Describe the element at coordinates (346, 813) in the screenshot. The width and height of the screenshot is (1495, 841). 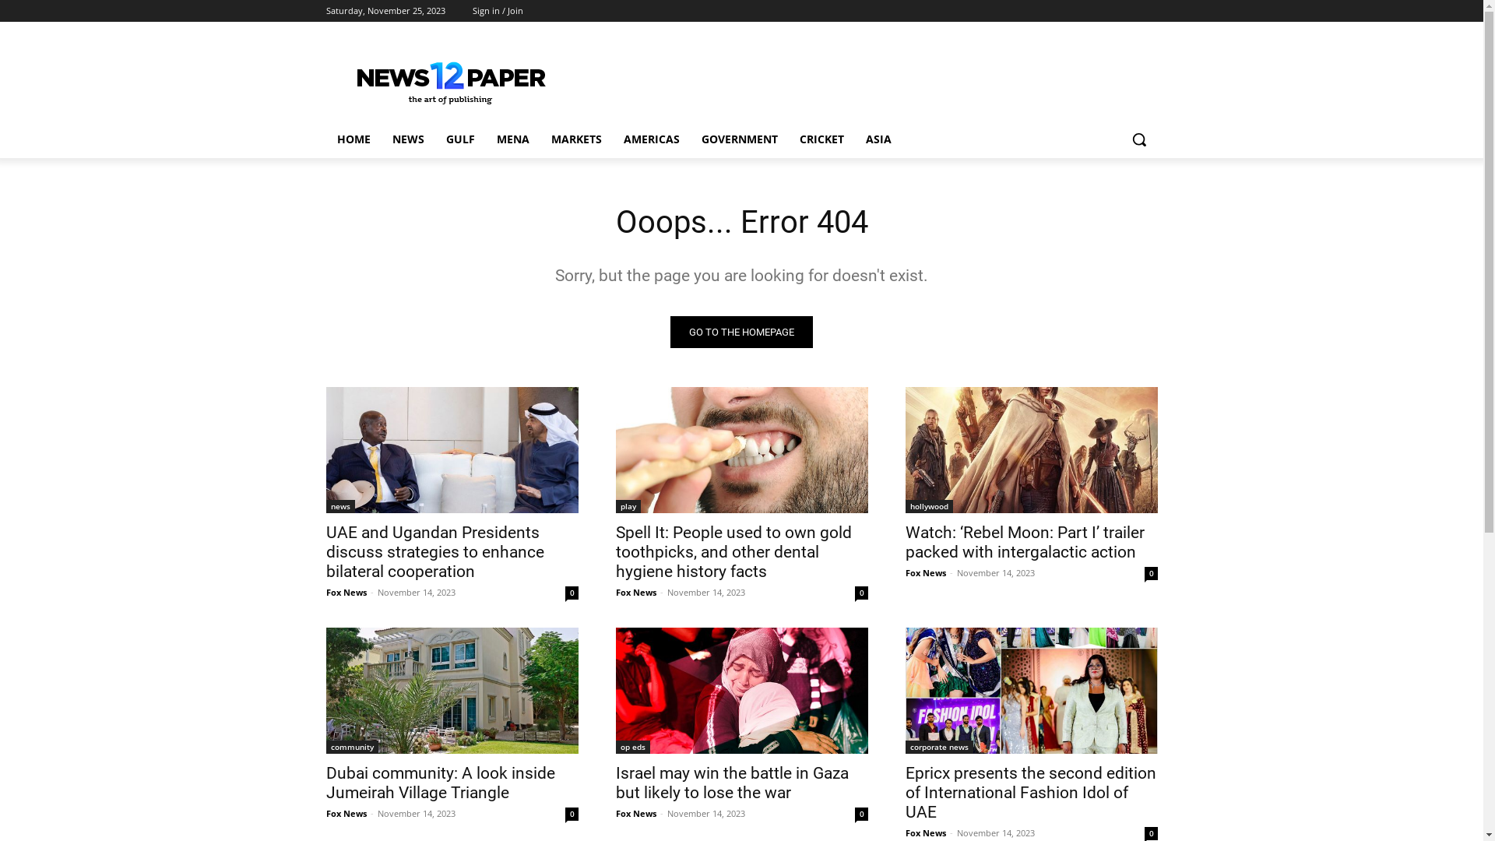
I see `Fox News` at that location.